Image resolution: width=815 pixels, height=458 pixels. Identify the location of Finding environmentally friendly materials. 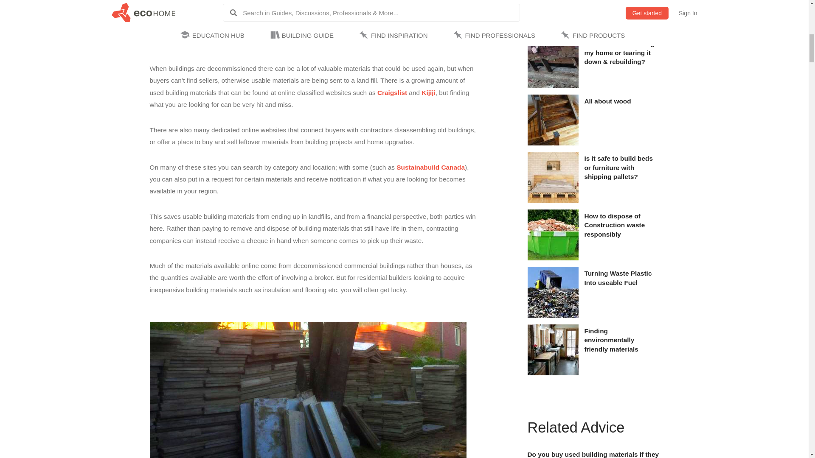
(620, 340).